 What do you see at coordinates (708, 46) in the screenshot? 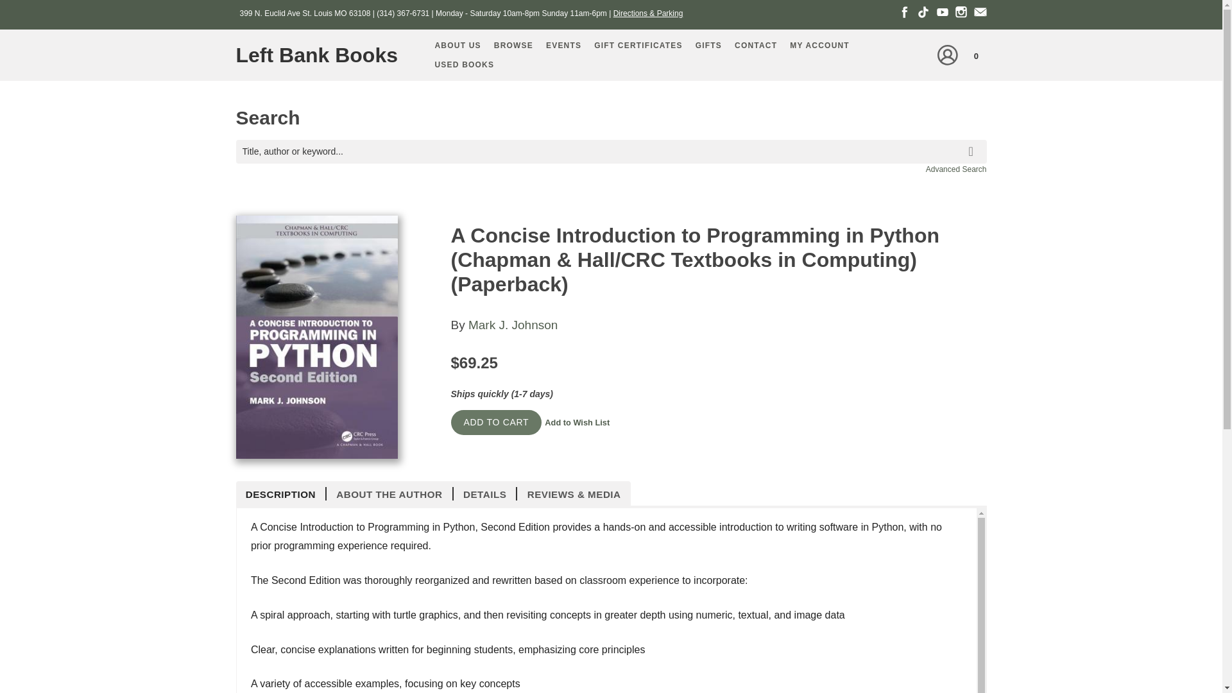
I see `GIFTS` at bounding box center [708, 46].